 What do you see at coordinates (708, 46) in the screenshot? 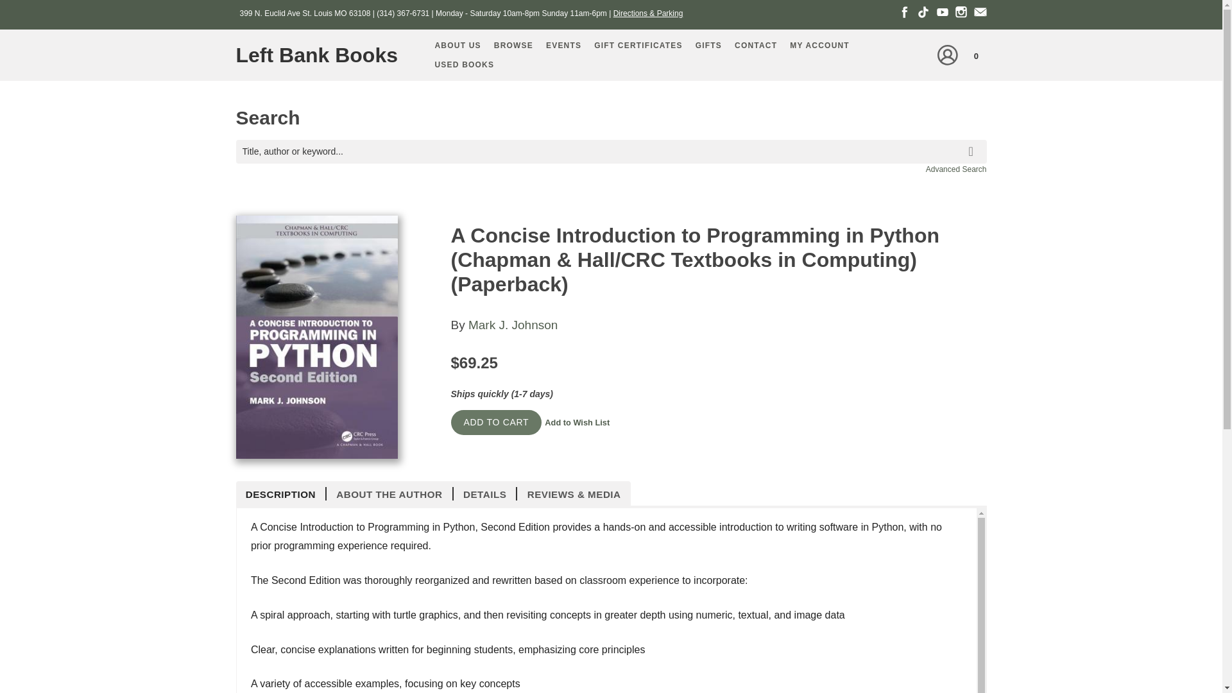
I see `GIFTS` at bounding box center [708, 46].